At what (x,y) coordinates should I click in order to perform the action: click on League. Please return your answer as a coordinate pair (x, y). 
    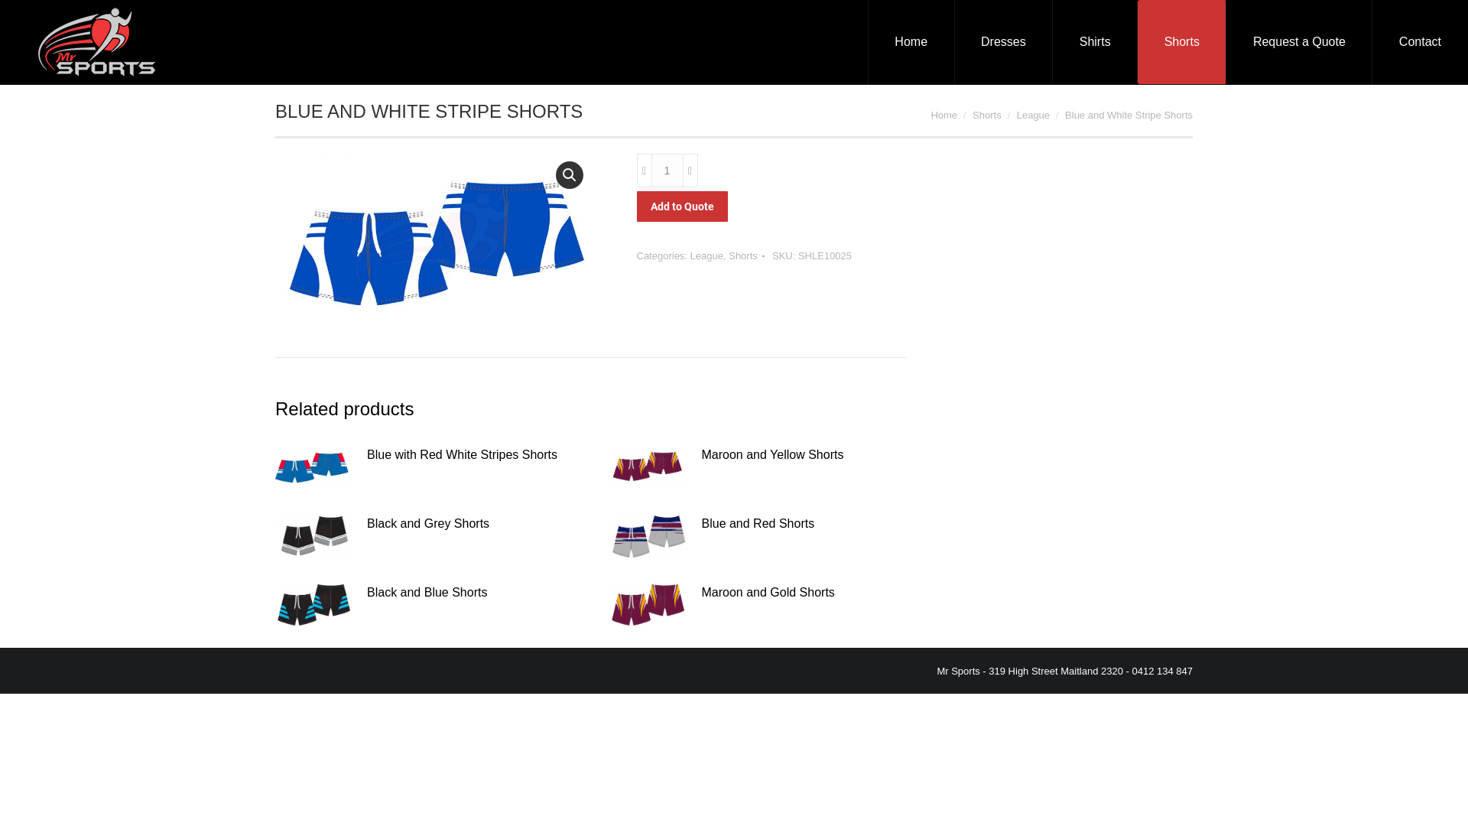
    Looking at the image, I should click on (706, 255).